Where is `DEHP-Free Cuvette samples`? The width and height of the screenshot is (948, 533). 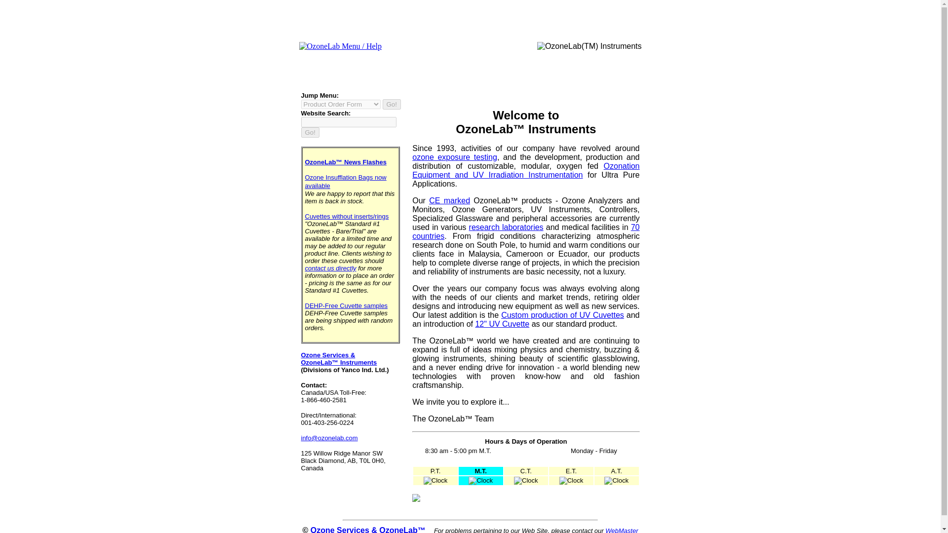
DEHP-Free Cuvette samples is located at coordinates (347, 306).